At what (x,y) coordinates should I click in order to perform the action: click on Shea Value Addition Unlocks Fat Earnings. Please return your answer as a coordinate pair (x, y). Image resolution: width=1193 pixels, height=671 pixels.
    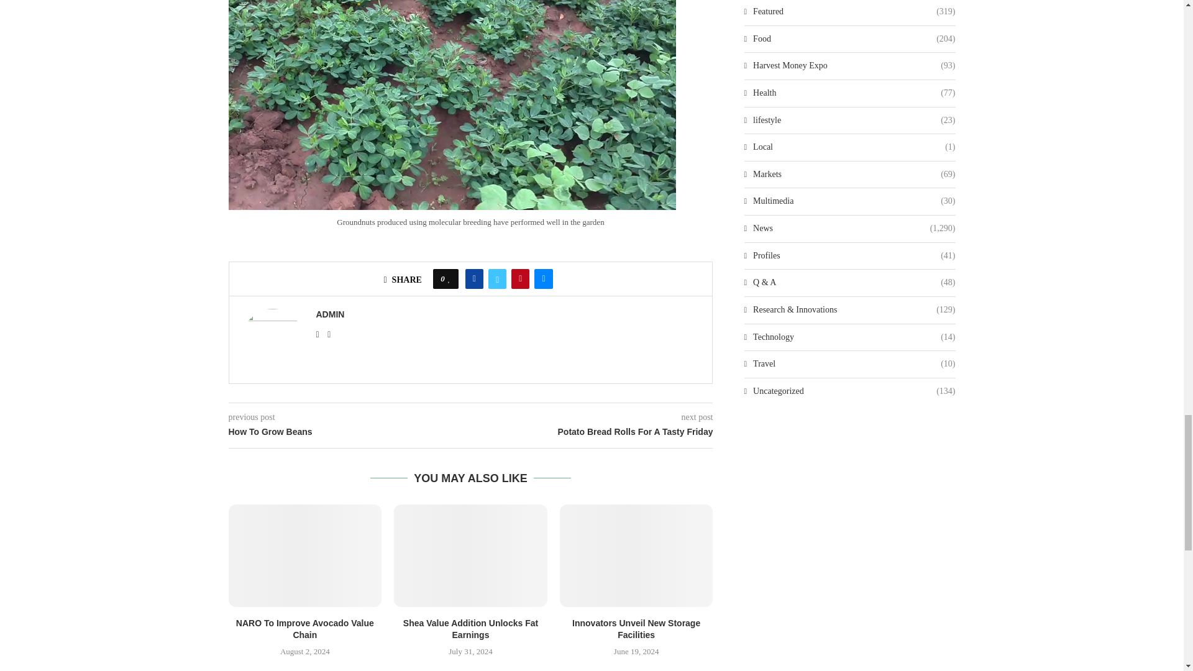
    Looking at the image, I should click on (470, 555).